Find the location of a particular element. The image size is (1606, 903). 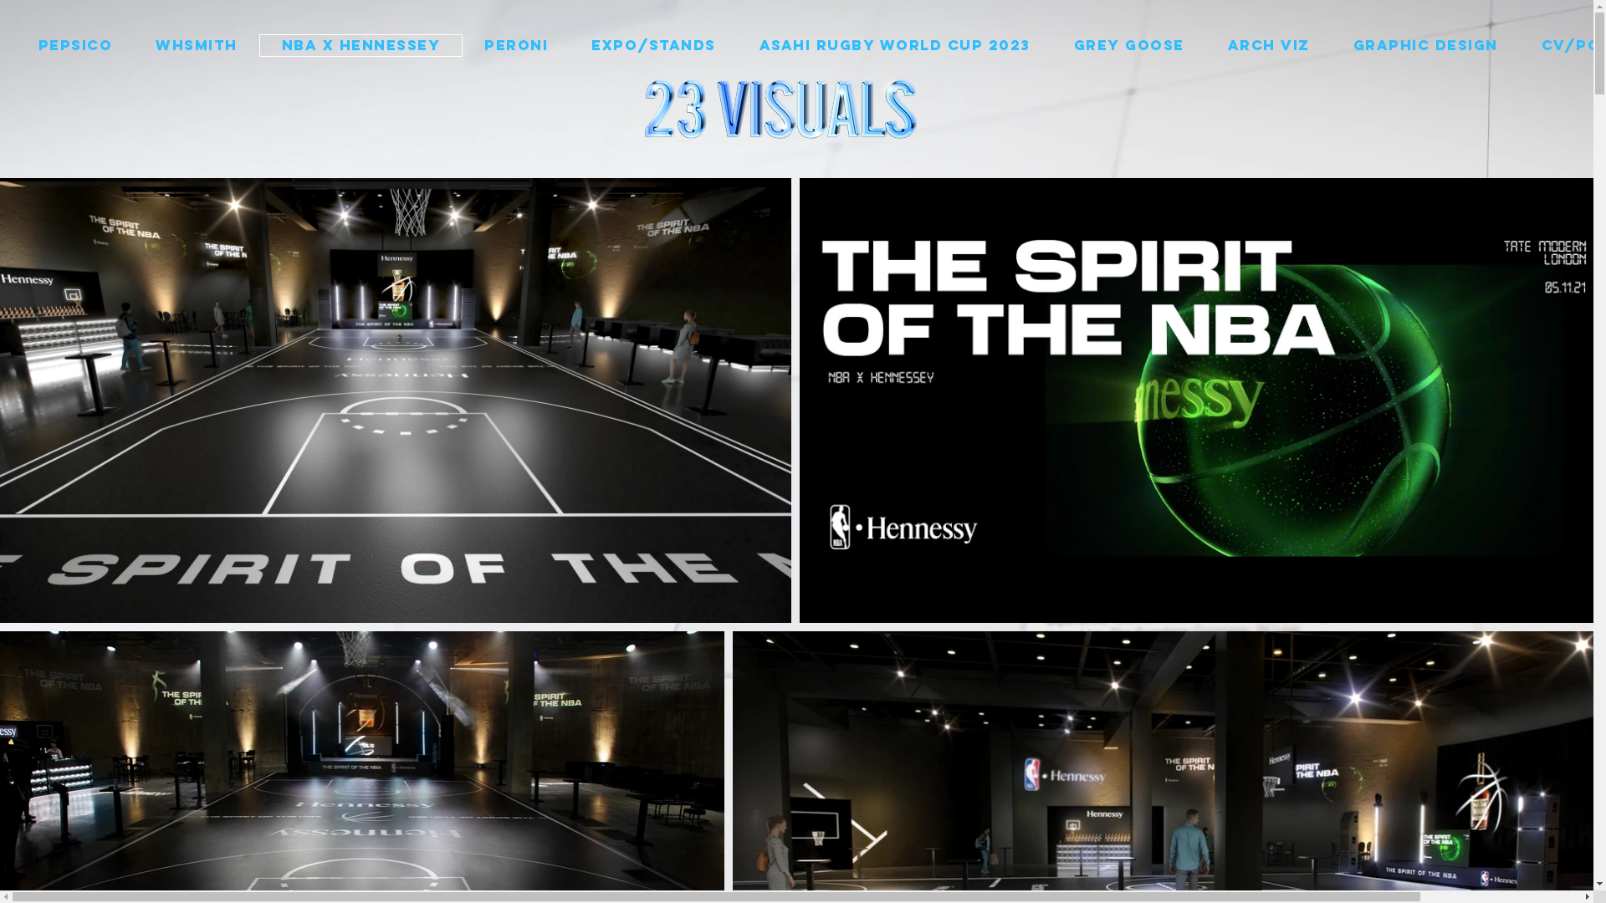

GRAPHIC DESIGN is located at coordinates (1425, 45).